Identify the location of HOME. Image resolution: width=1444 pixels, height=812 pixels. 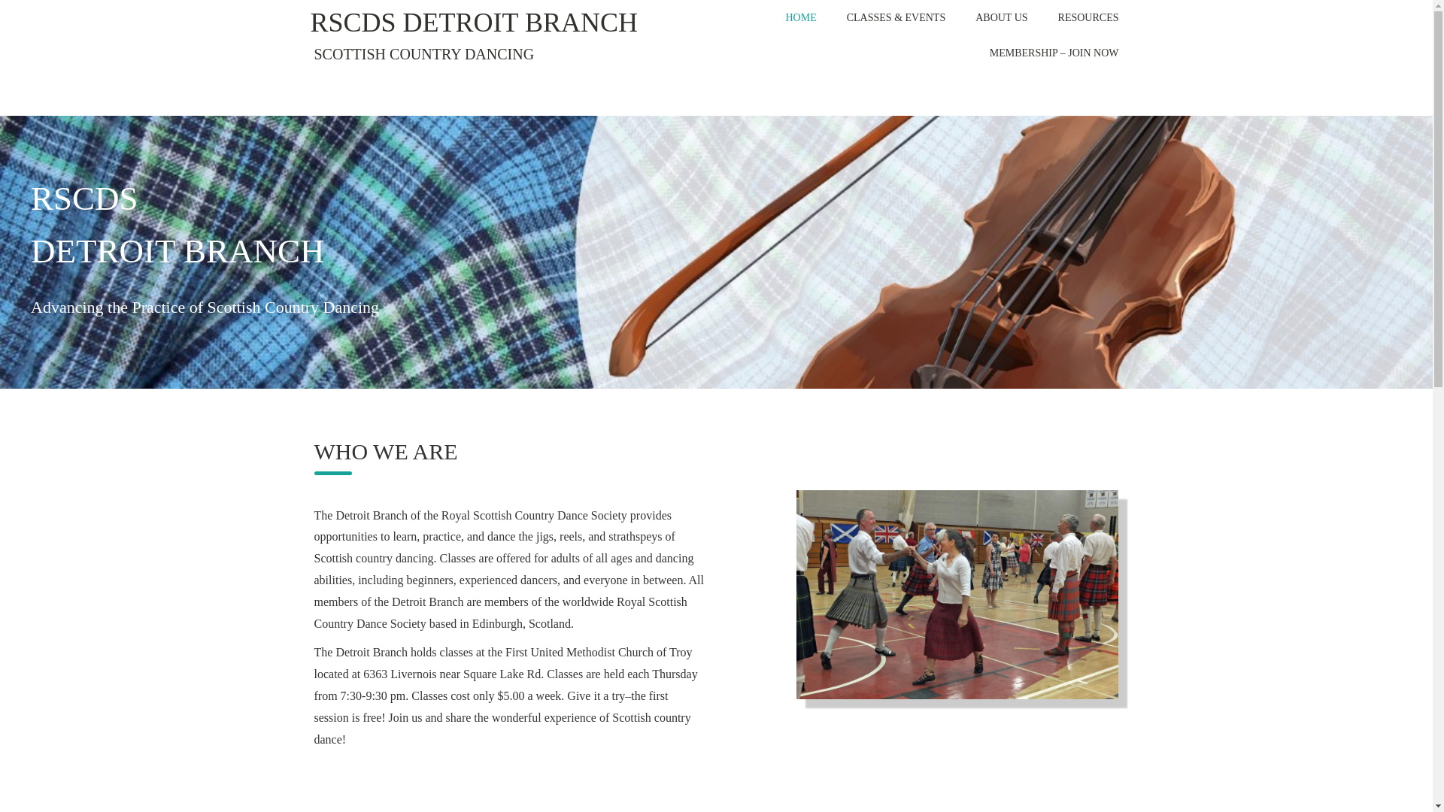
(800, 18).